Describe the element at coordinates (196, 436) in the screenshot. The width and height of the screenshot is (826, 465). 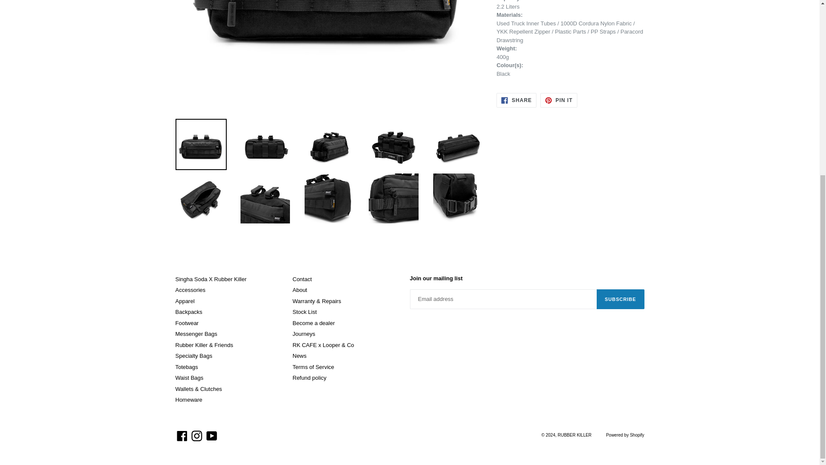
I see `RUBBER KILLER on Instagram` at that location.